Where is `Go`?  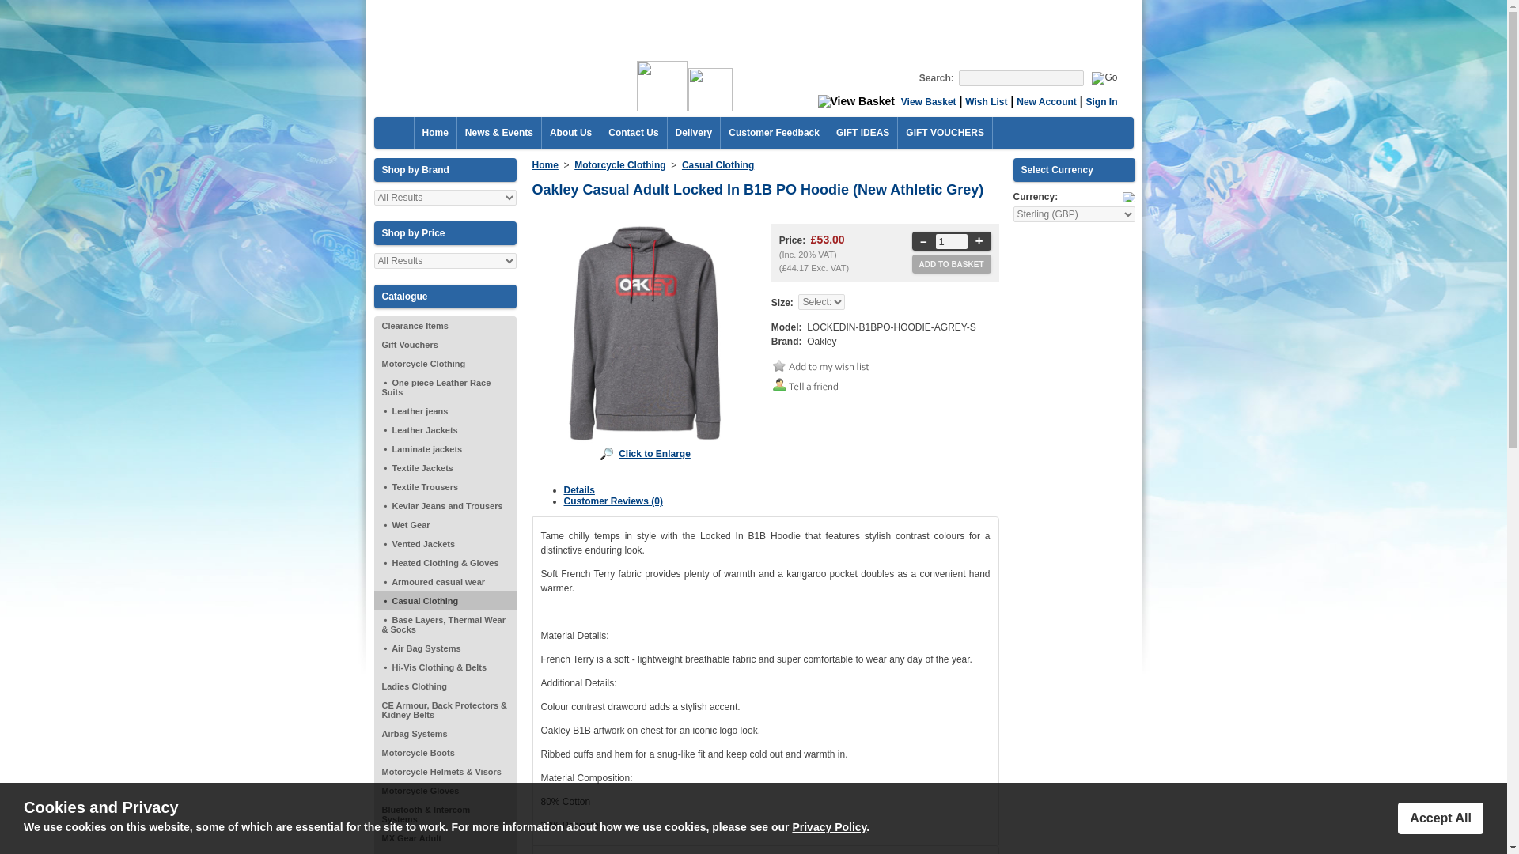
Go is located at coordinates (1104, 77).